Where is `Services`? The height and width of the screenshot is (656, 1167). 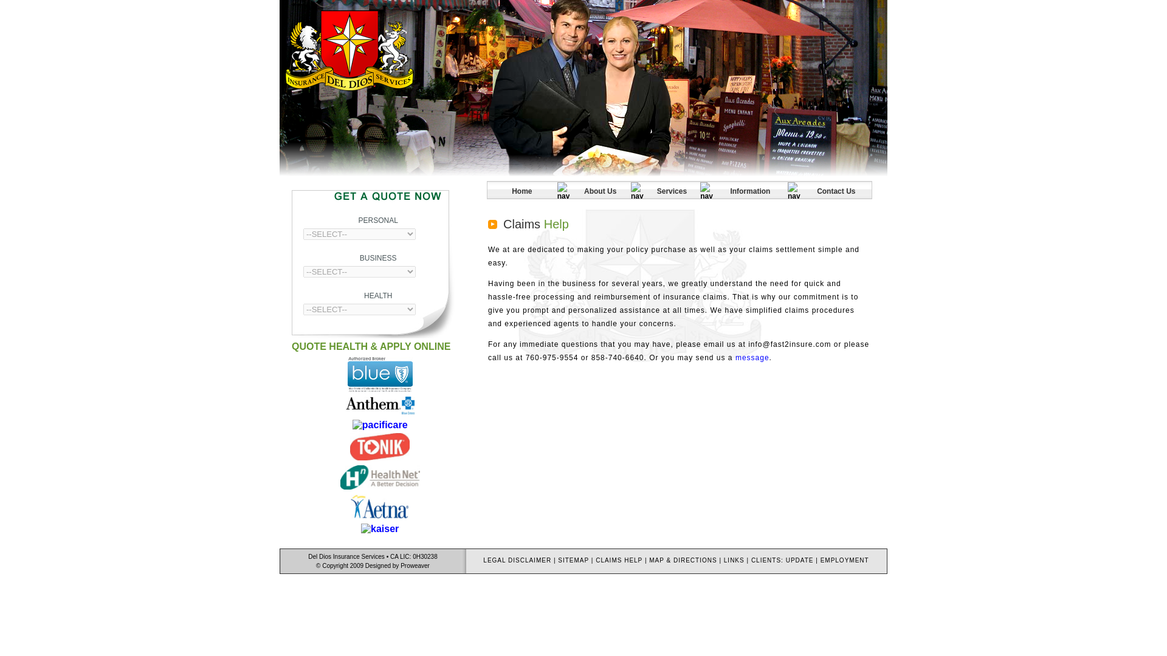 Services is located at coordinates (672, 191).